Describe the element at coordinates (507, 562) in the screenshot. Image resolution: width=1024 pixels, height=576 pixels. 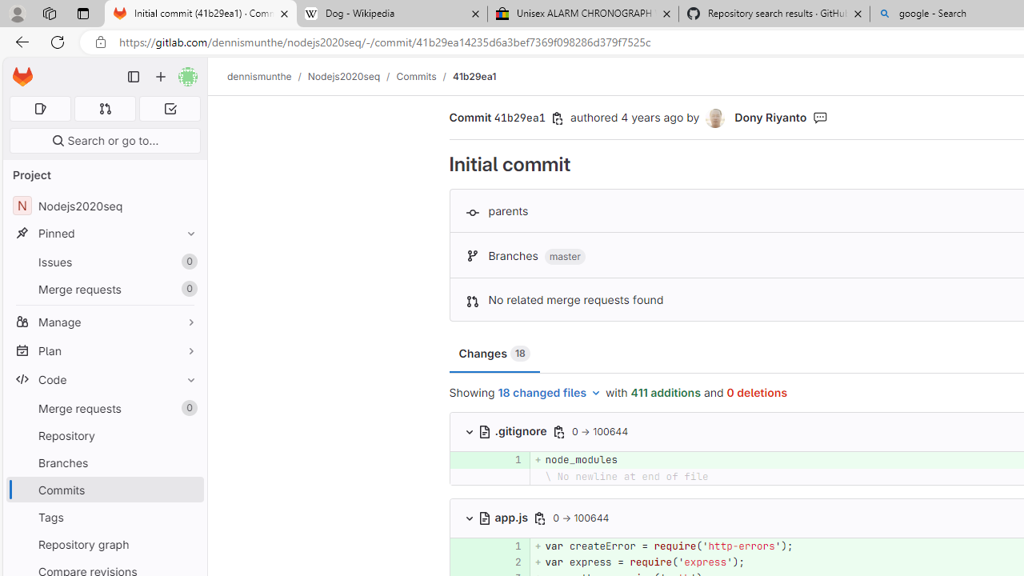
I see `2` at that location.